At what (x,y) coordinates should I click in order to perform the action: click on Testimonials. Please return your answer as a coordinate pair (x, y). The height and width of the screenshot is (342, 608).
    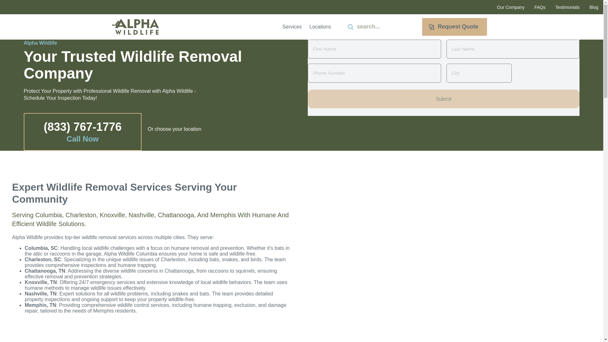
    Looking at the image, I should click on (567, 7).